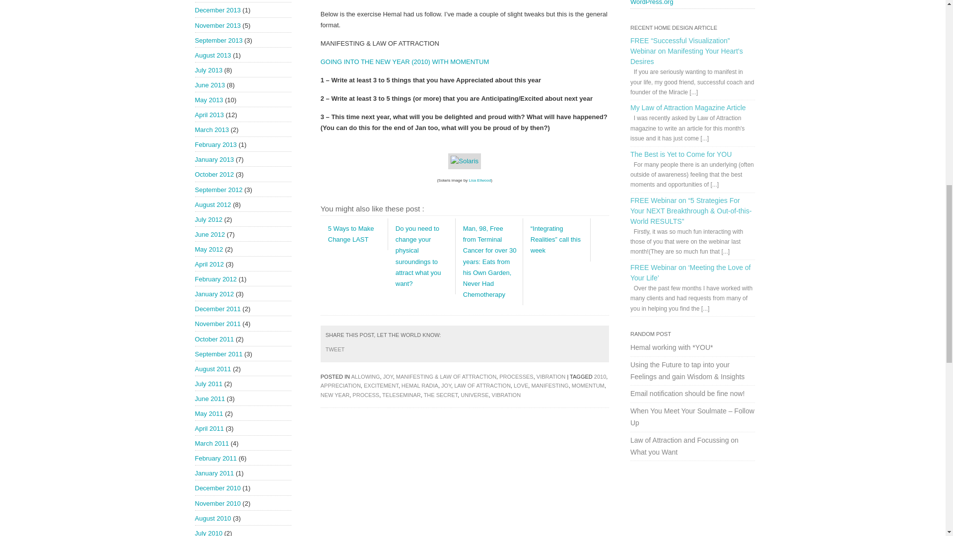 Image resolution: width=953 pixels, height=536 pixels. Describe the element at coordinates (351, 234) in the screenshot. I see `5 Ways to Make Change LAST` at that location.